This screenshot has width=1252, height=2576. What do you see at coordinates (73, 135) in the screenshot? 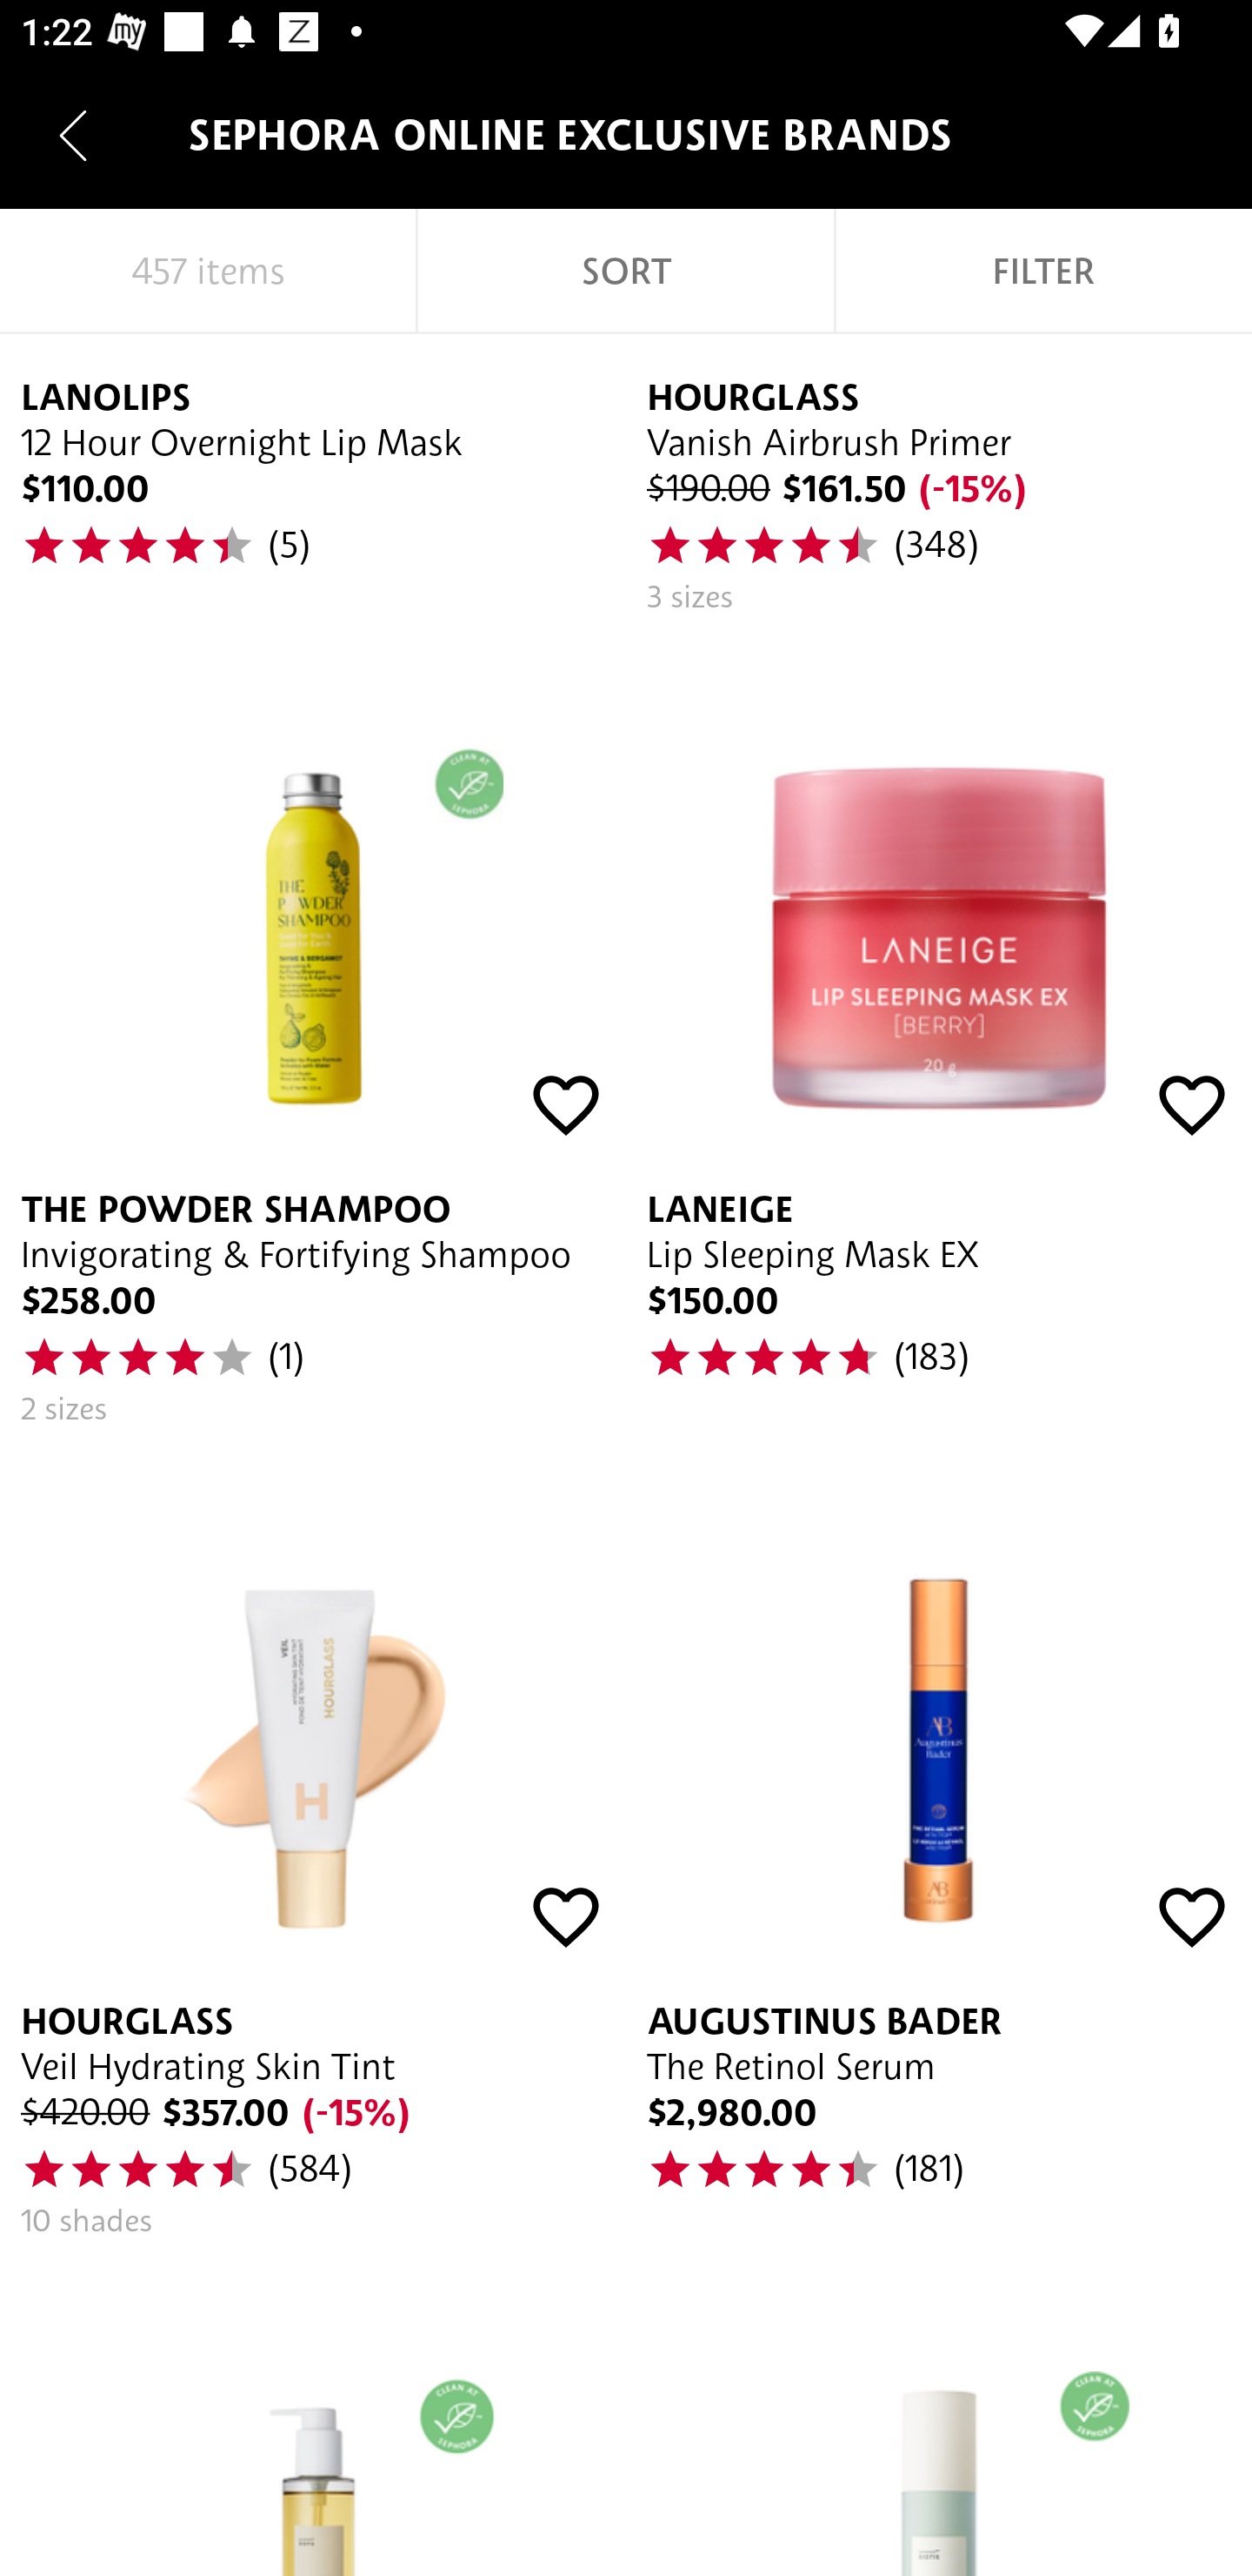
I see `Navigate up` at bounding box center [73, 135].